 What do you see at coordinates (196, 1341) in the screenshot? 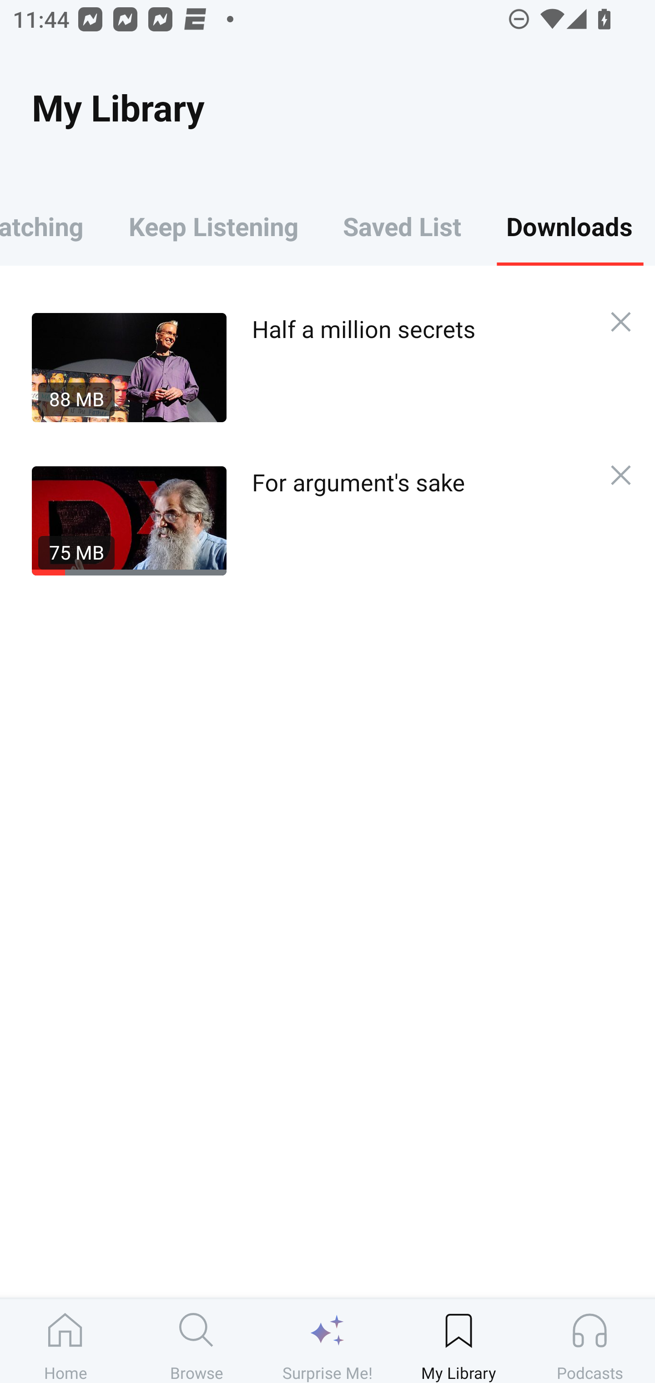
I see `Browse` at bounding box center [196, 1341].